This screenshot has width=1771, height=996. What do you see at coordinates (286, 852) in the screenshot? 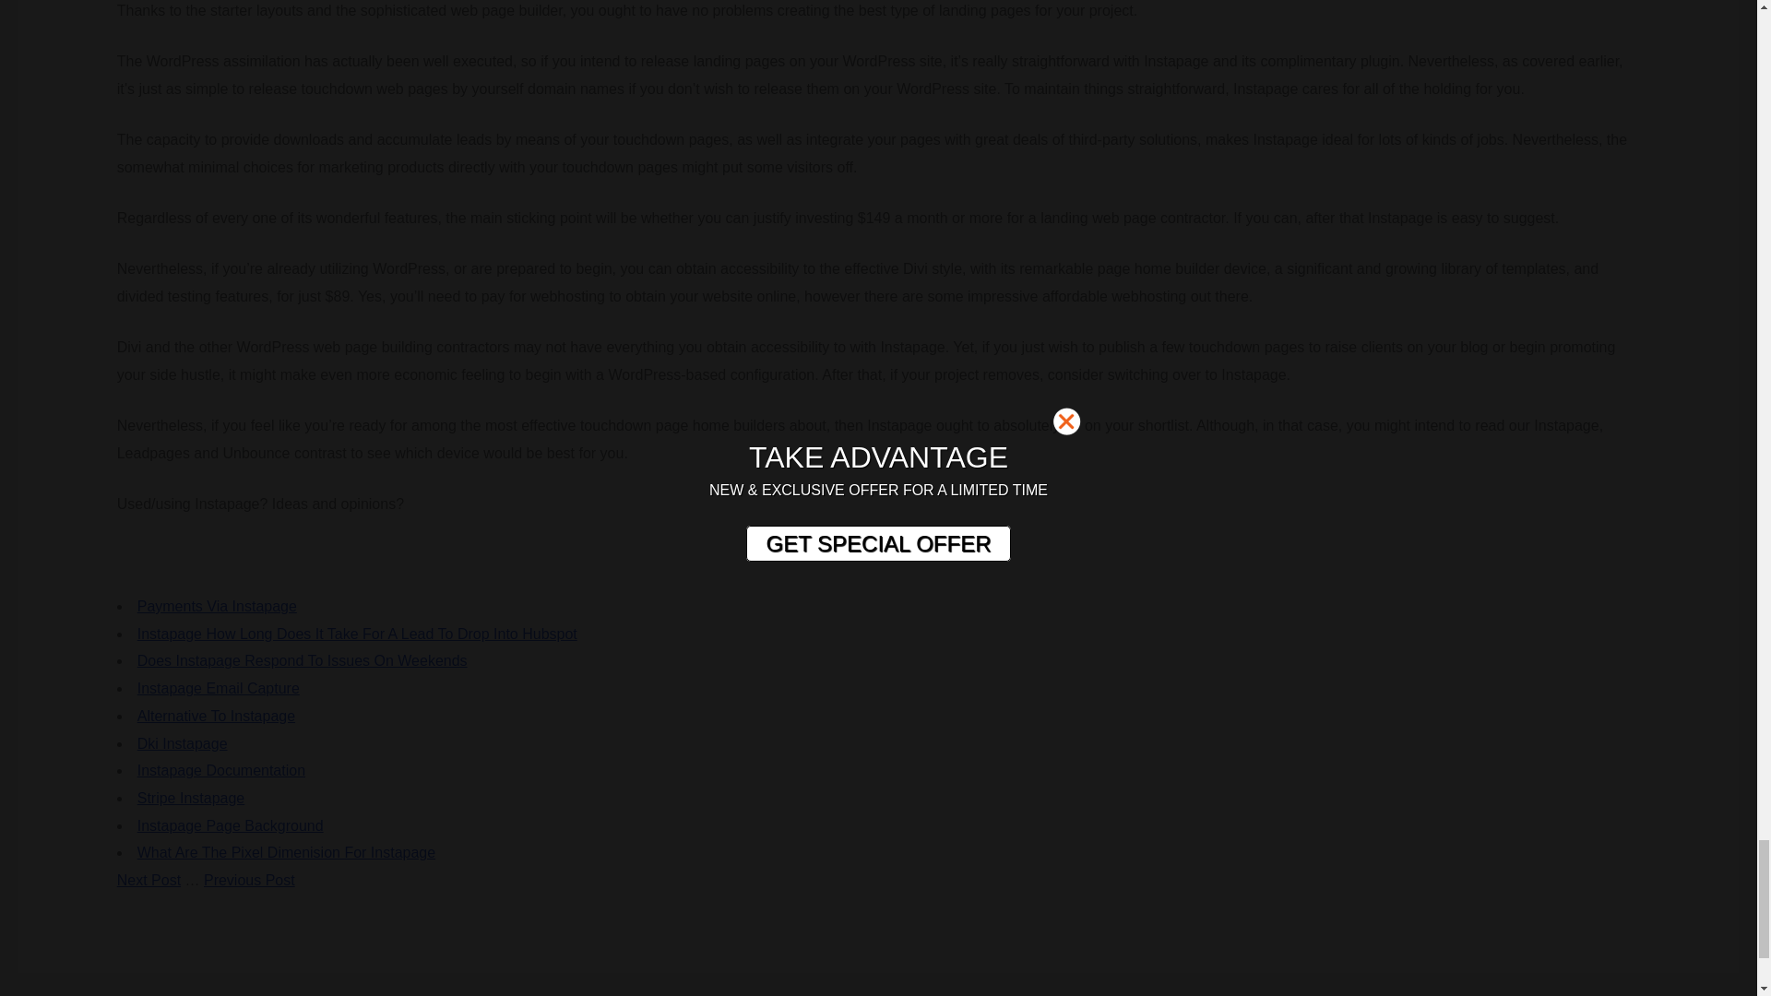
I see `What Are The Pixel Dimenision For Instapage` at bounding box center [286, 852].